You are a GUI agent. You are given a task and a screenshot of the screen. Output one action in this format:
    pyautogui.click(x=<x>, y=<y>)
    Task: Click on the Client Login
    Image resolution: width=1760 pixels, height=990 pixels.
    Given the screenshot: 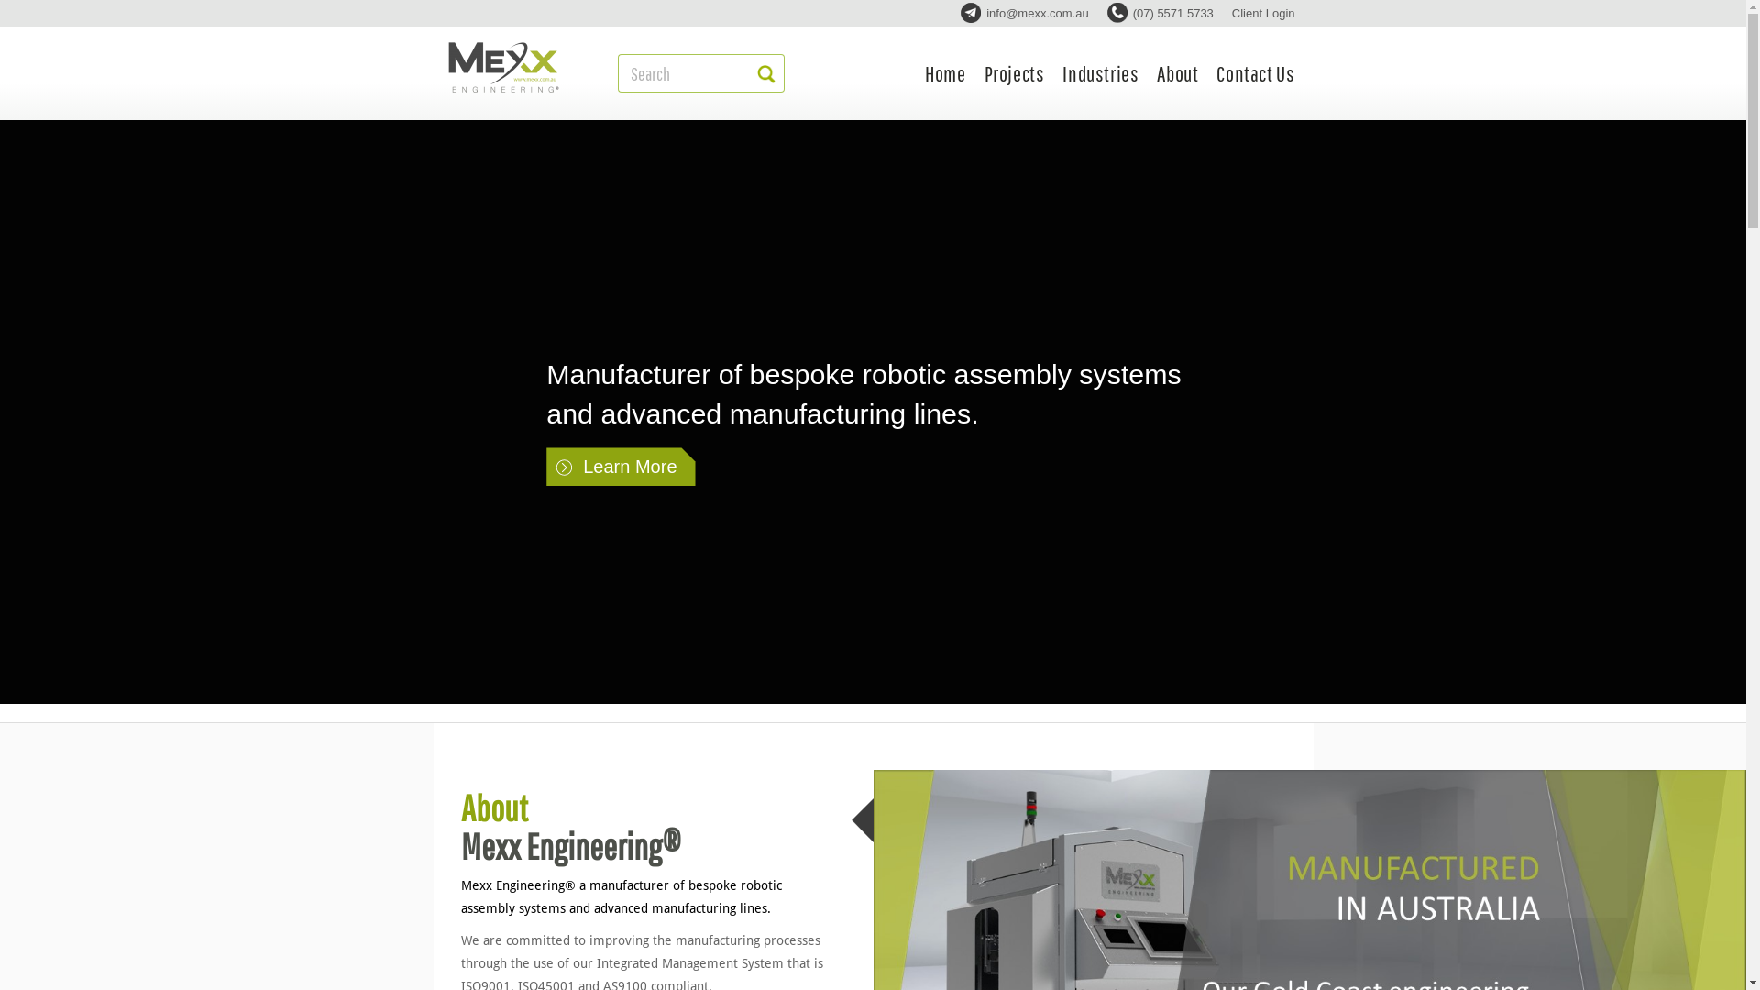 What is the action you would take?
    pyautogui.click(x=1263, y=13)
    